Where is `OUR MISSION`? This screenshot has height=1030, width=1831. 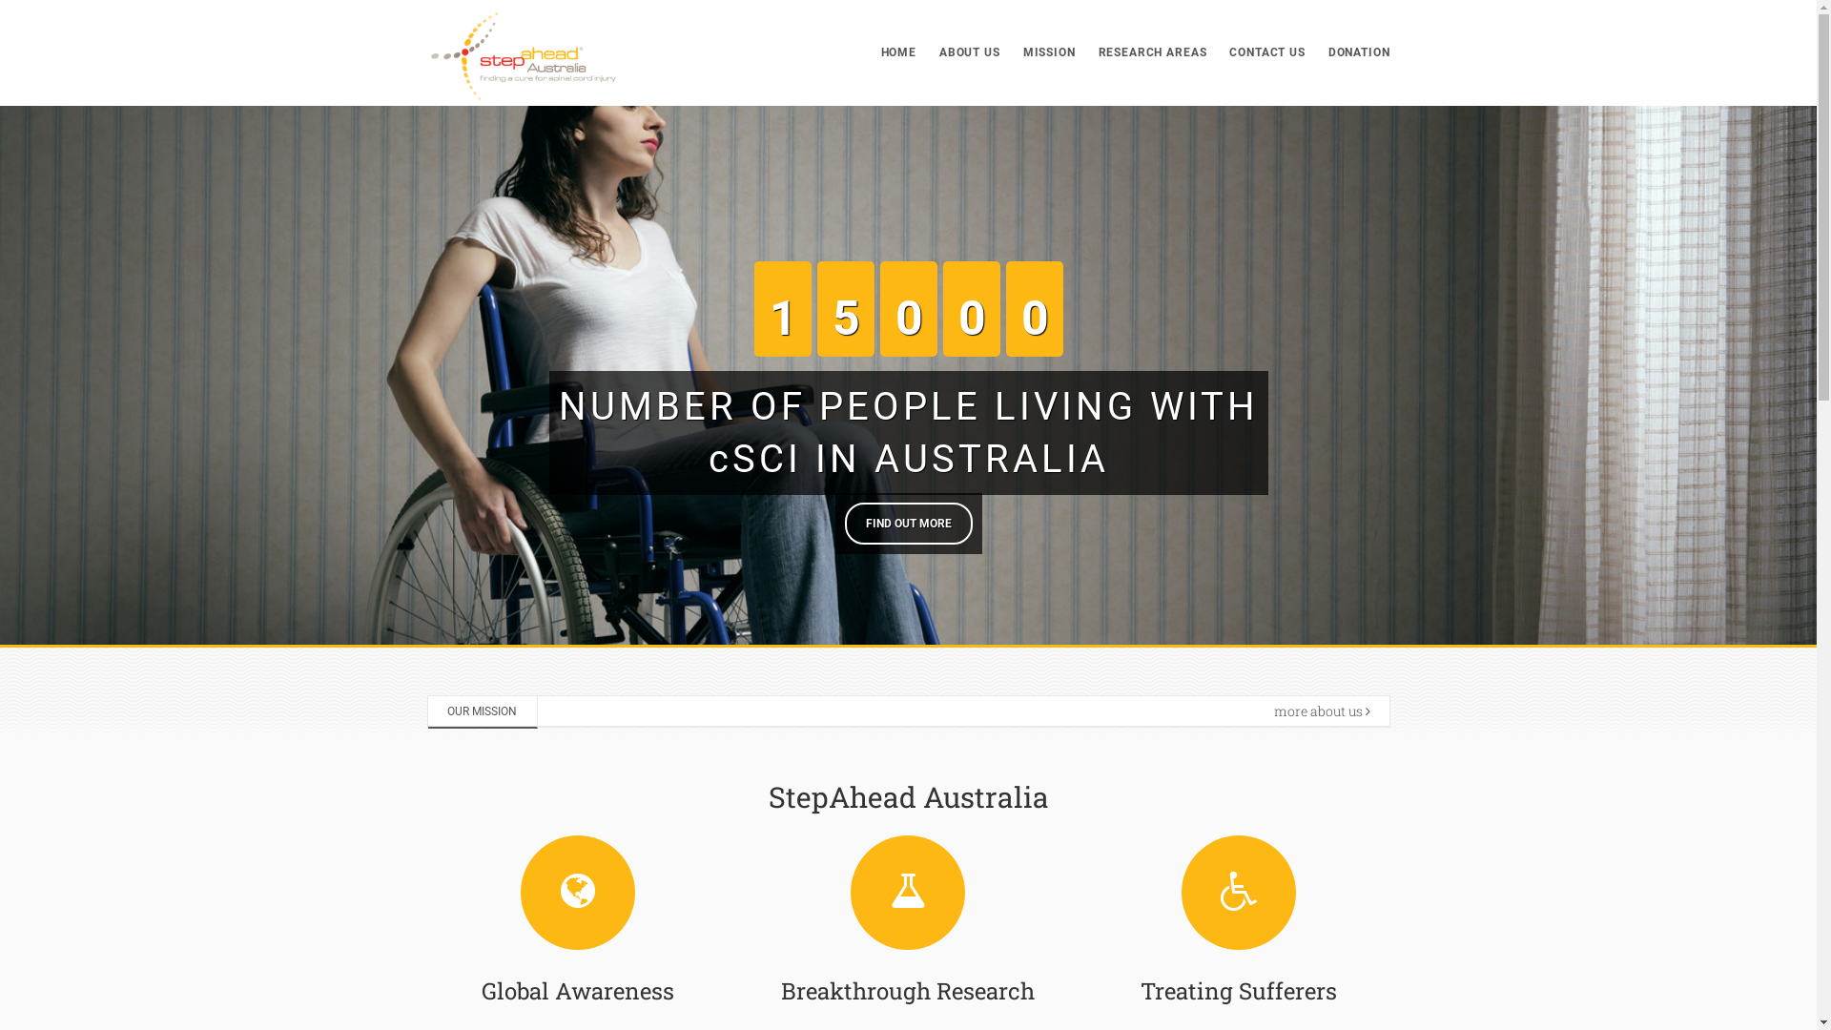
OUR MISSION is located at coordinates (483, 712).